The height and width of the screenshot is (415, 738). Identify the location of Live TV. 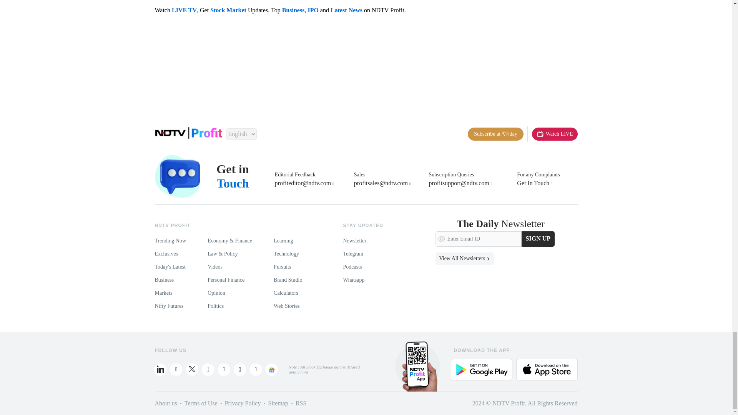
(555, 134).